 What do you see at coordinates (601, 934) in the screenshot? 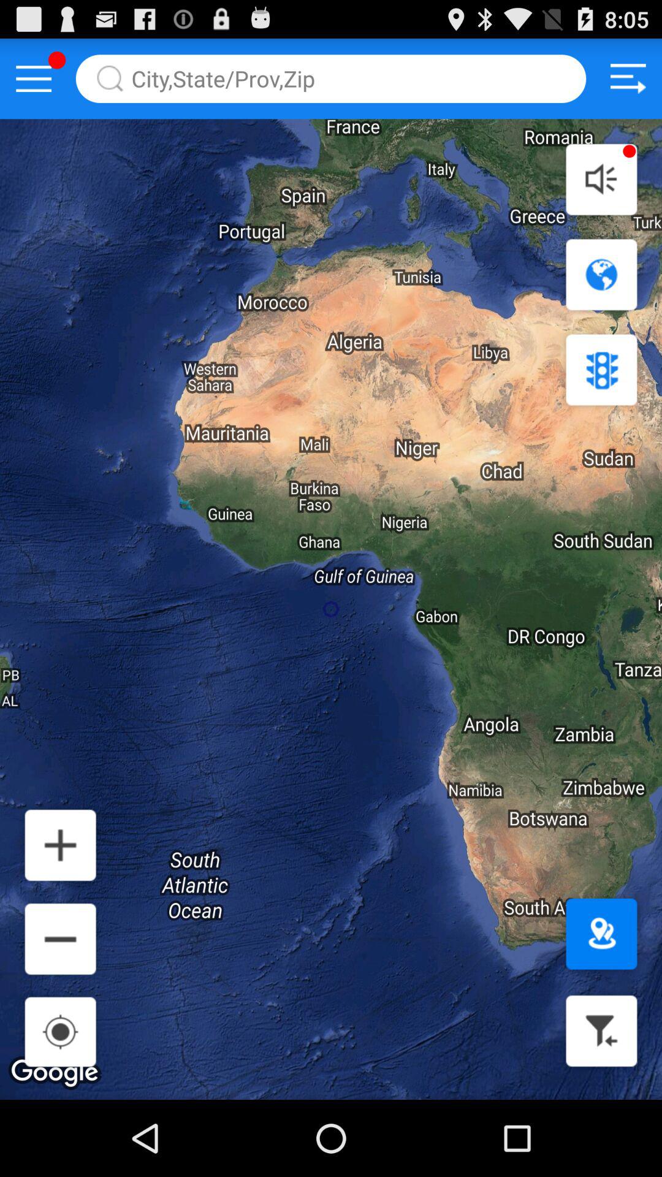
I see `location button` at bounding box center [601, 934].